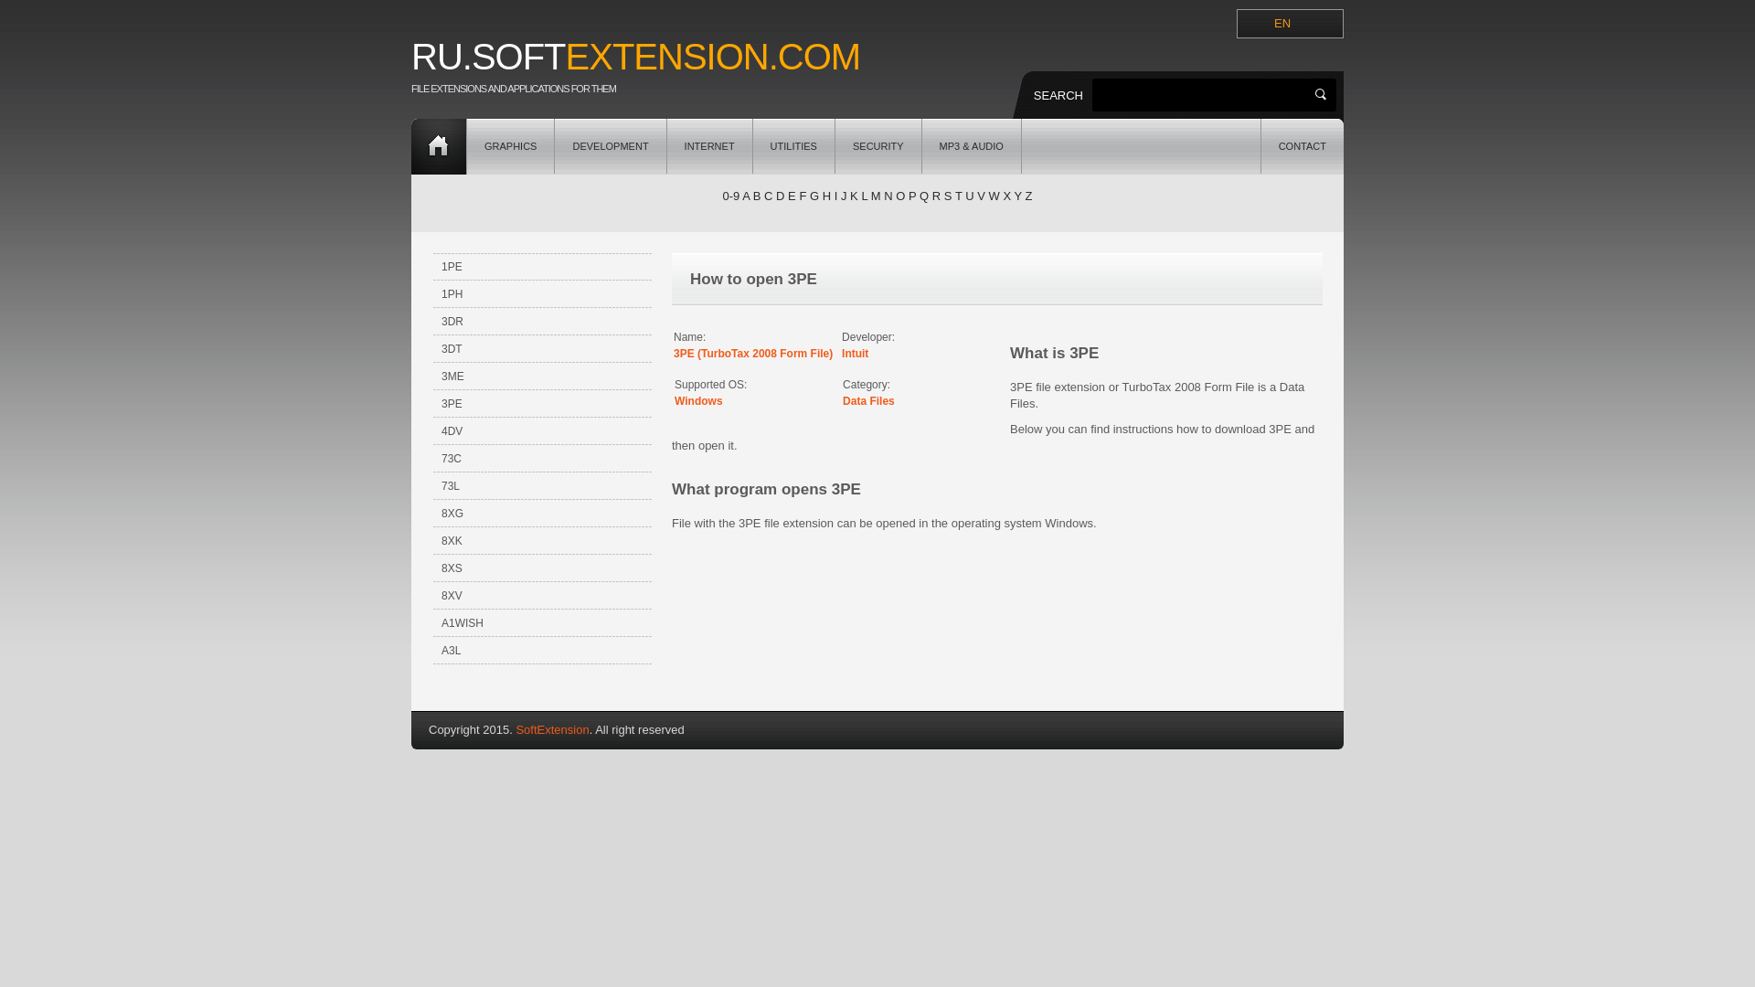 The image size is (1755, 987). Describe the element at coordinates (542, 267) in the screenshot. I see `1PE` at that location.